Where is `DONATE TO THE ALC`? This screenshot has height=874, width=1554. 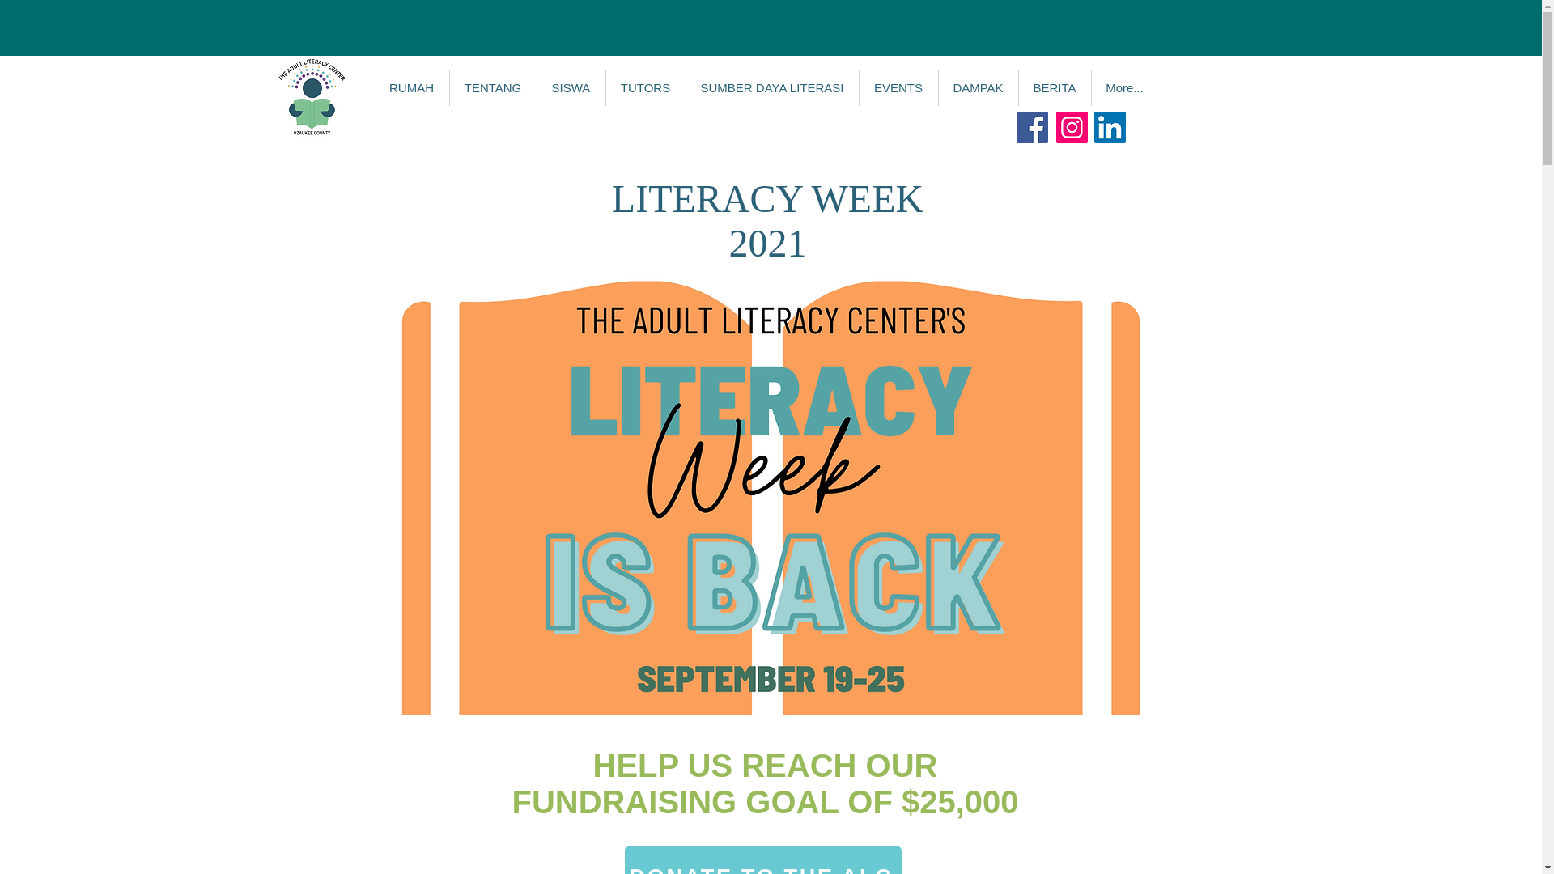
DONATE TO THE ALC is located at coordinates (762, 860).